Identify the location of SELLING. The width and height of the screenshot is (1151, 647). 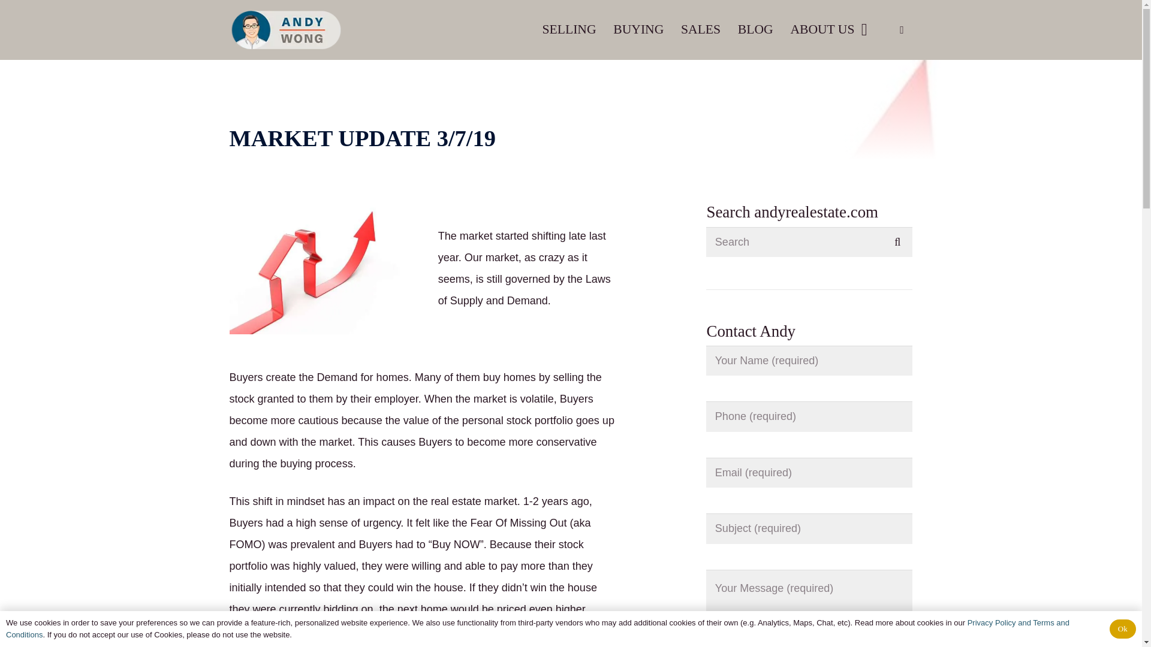
(570, 29).